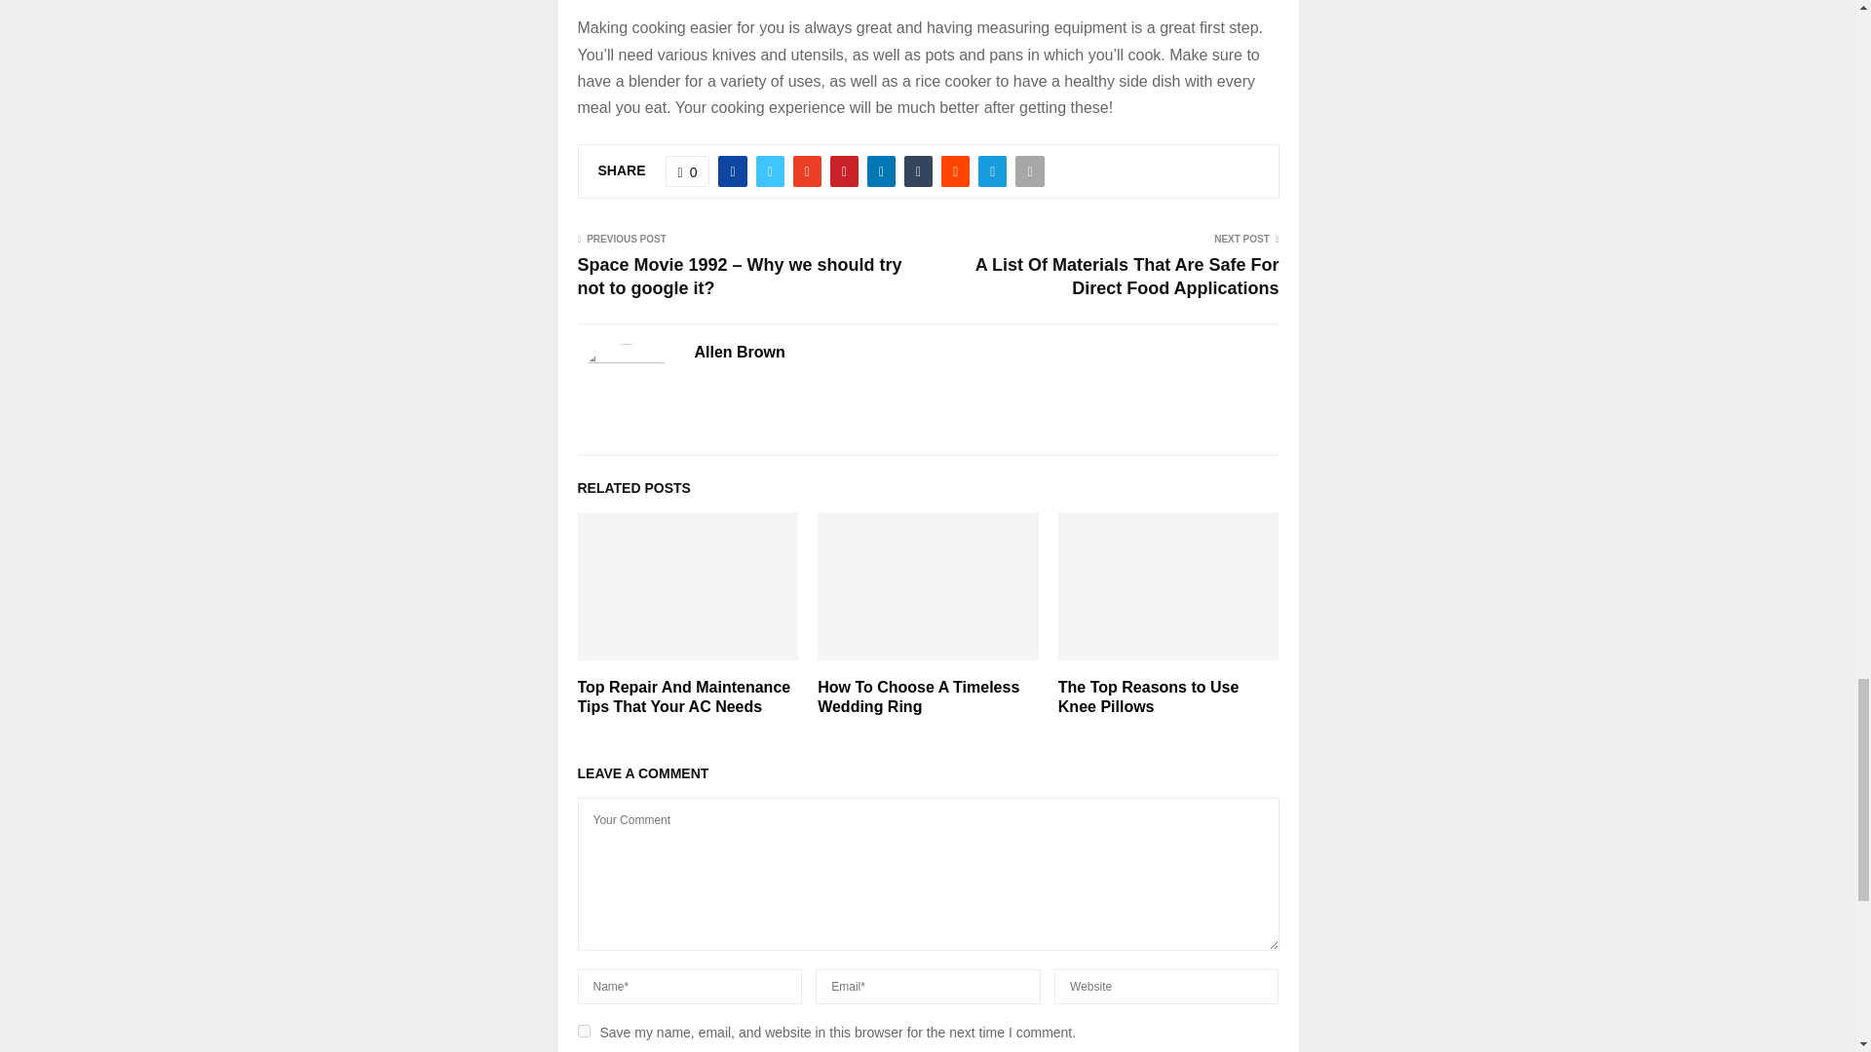 The height and width of the screenshot is (1052, 1871). Describe the element at coordinates (583, 1031) in the screenshot. I see `yes` at that location.